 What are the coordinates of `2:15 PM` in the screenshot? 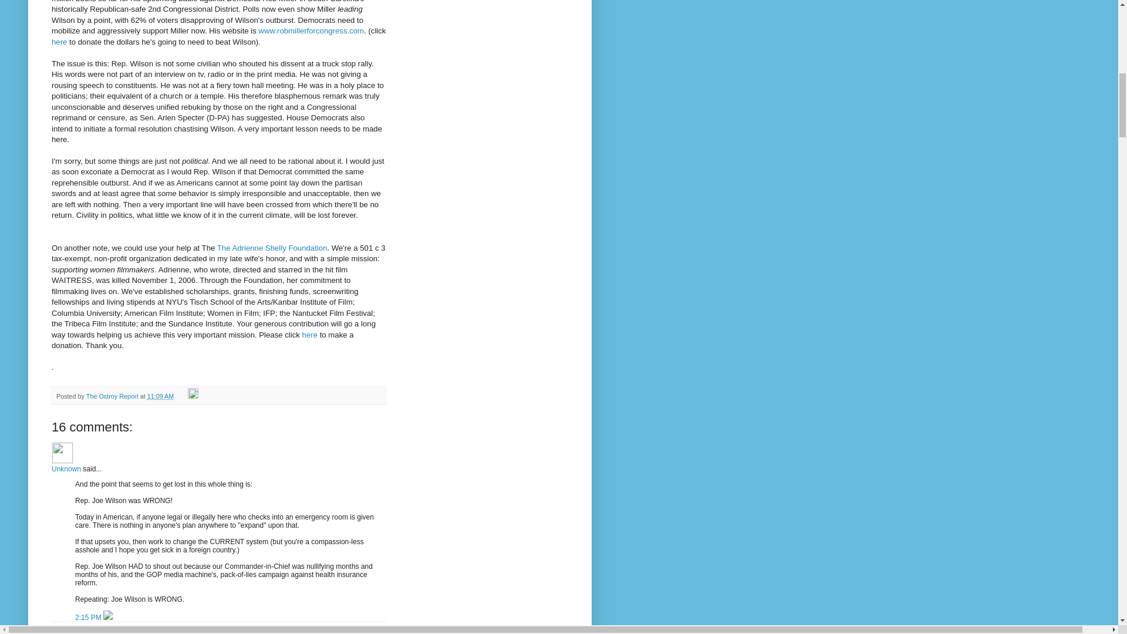 It's located at (89, 618).